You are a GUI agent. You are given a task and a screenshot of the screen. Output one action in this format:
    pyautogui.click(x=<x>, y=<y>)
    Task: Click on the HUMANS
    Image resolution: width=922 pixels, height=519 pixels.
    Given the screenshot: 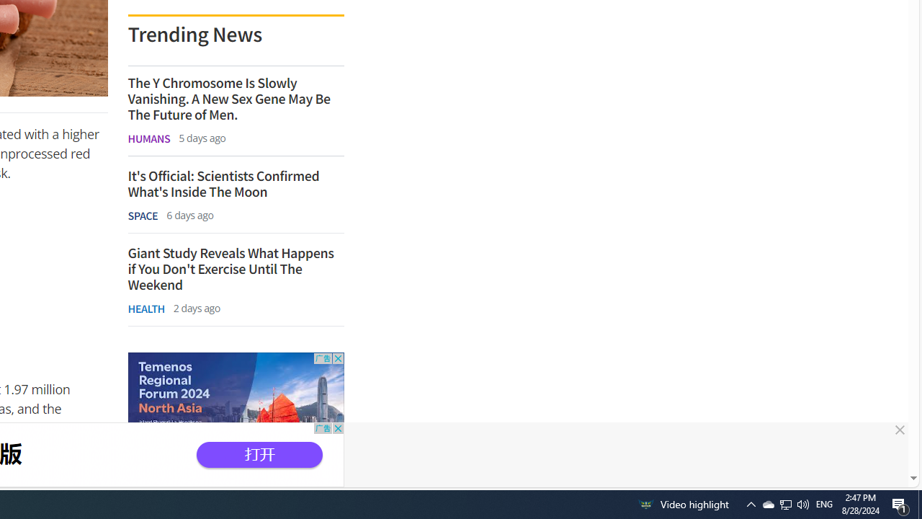 What is the action you would take?
    pyautogui.click(x=148, y=138)
    